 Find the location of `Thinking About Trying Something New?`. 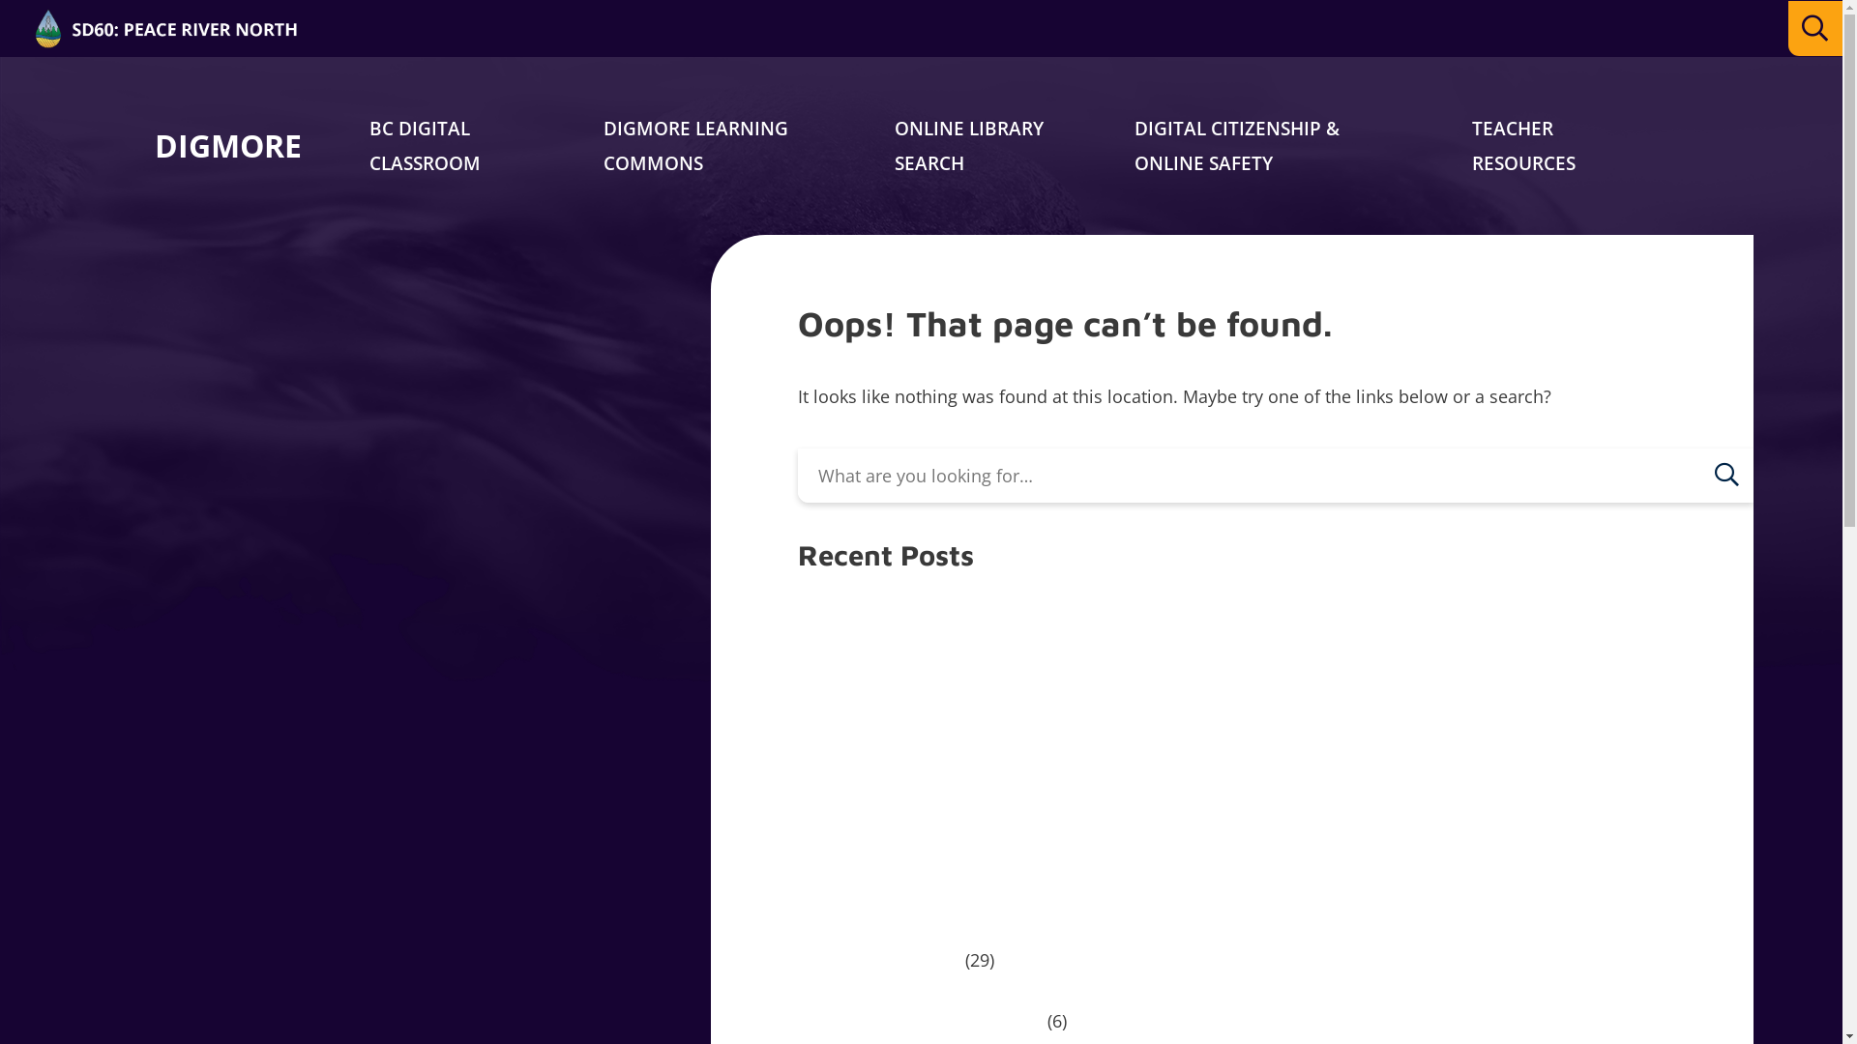

Thinking About Trying Something New? is located at coordinates (992, 615).